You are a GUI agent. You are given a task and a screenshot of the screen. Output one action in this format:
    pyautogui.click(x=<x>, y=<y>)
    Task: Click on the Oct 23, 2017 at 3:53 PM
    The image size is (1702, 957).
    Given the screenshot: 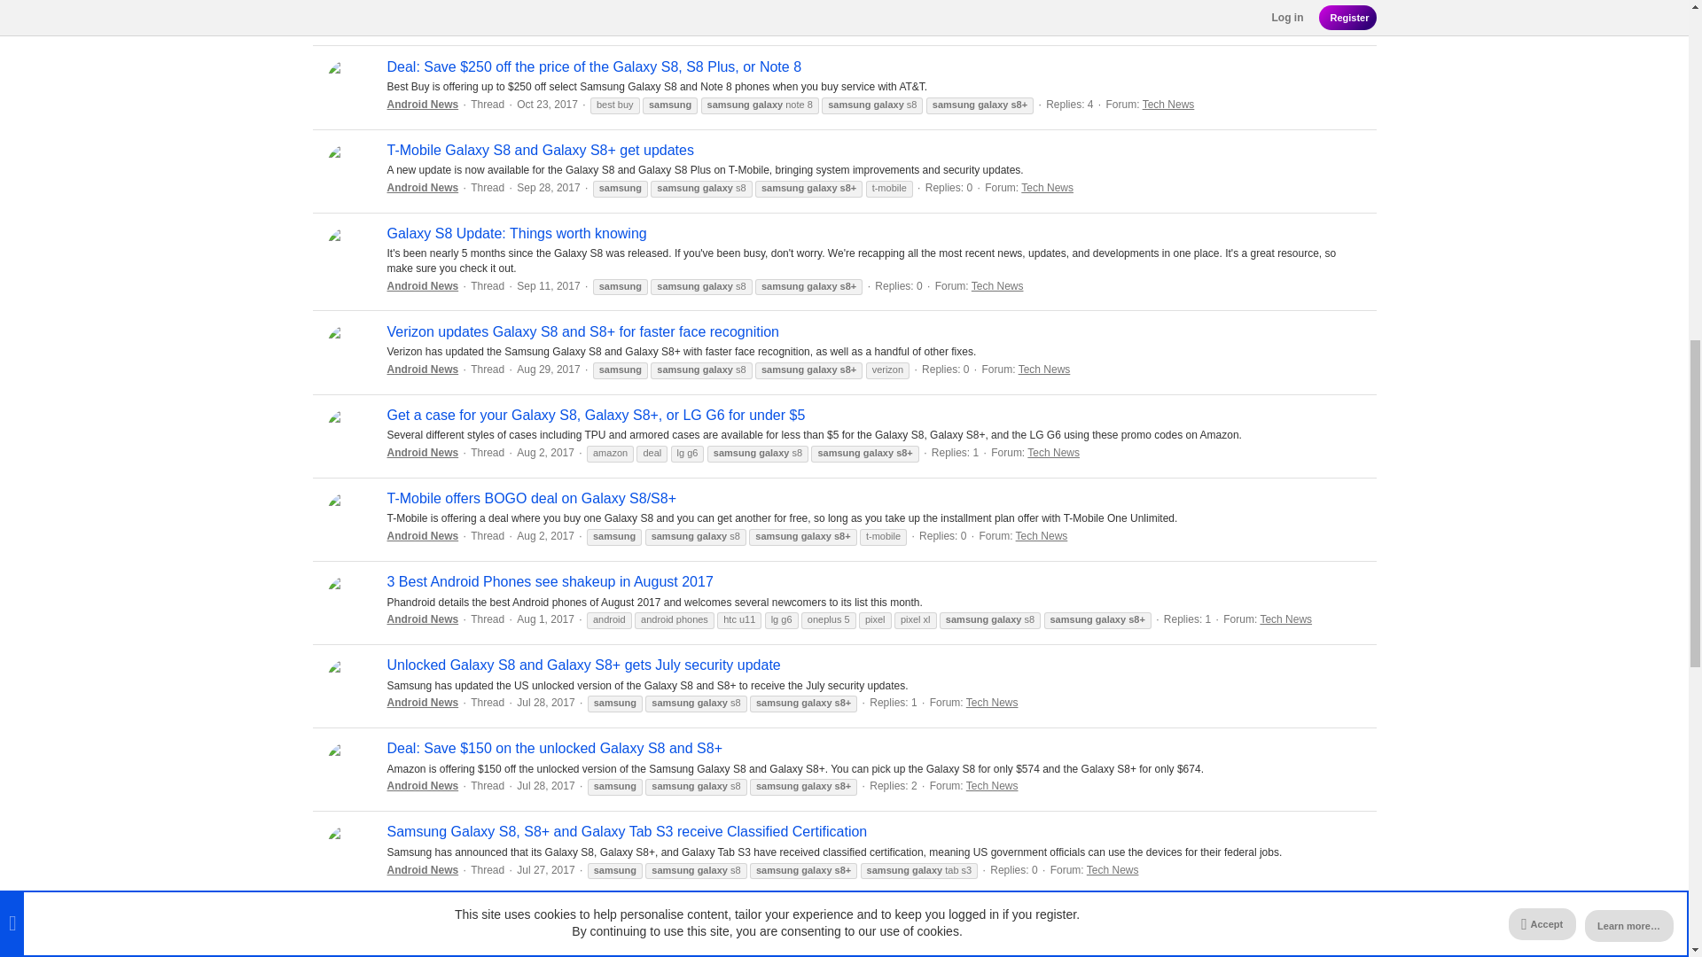 What is the action you would take?
    pyautogui.click(x=548, y=6)
    